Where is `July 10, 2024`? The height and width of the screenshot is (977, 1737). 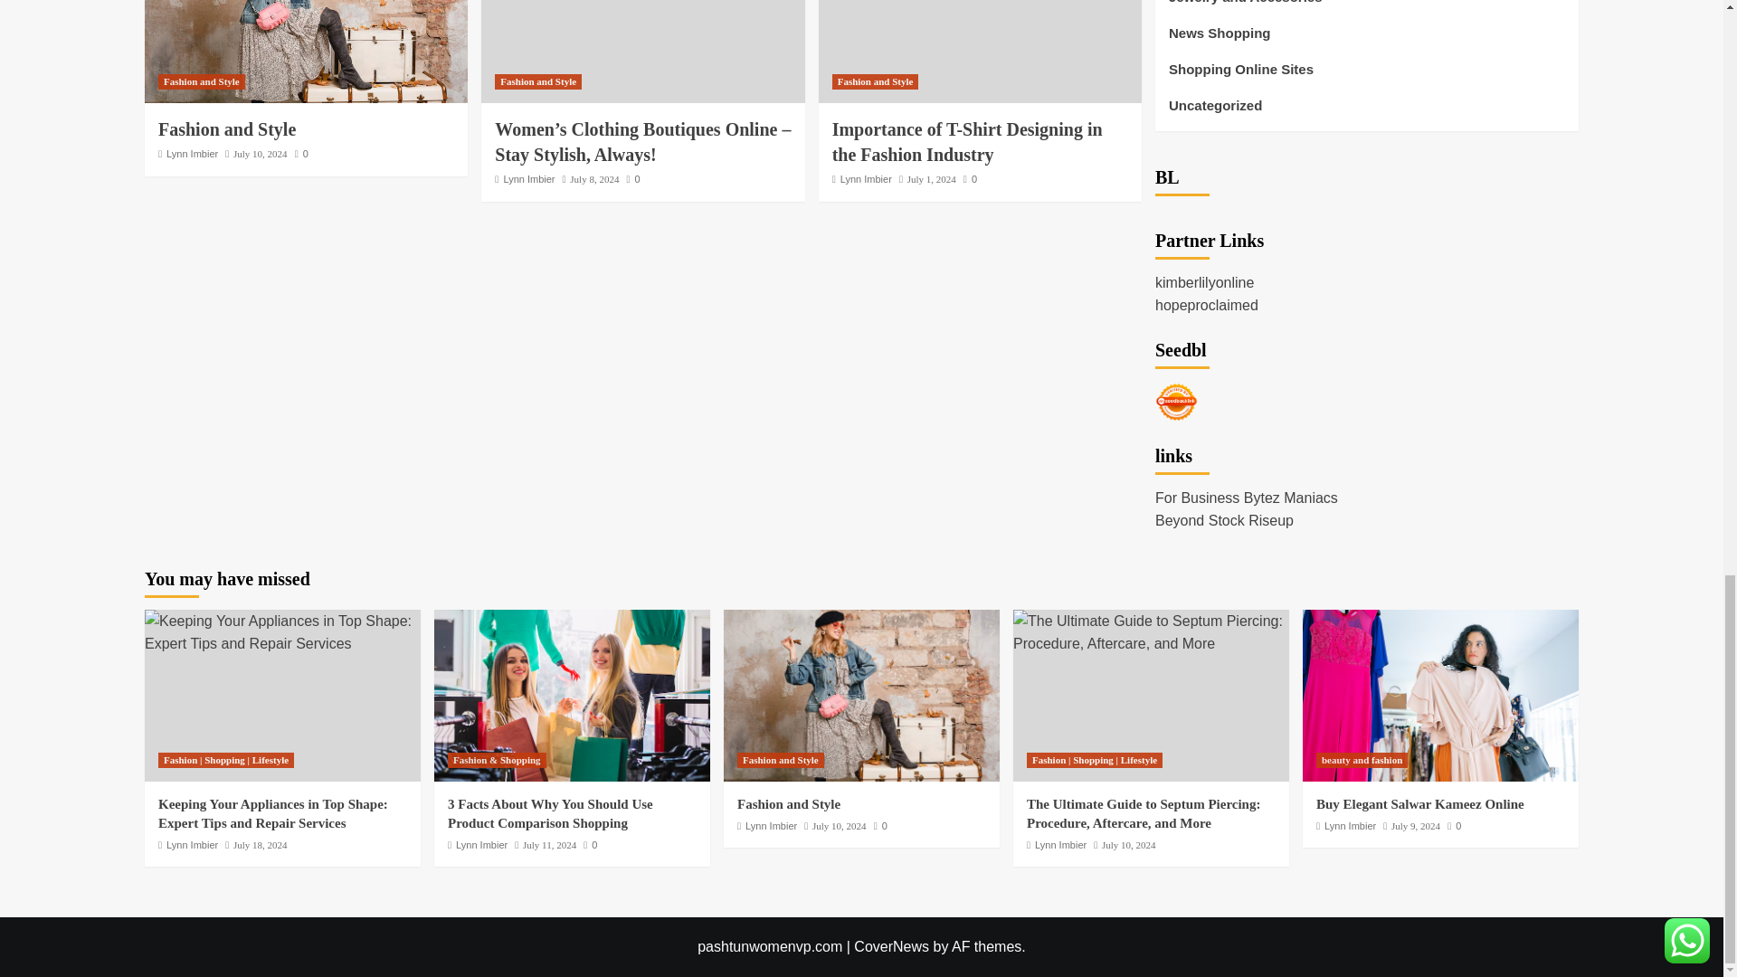
July 10, 2024 is located at coordinates (261, 154).